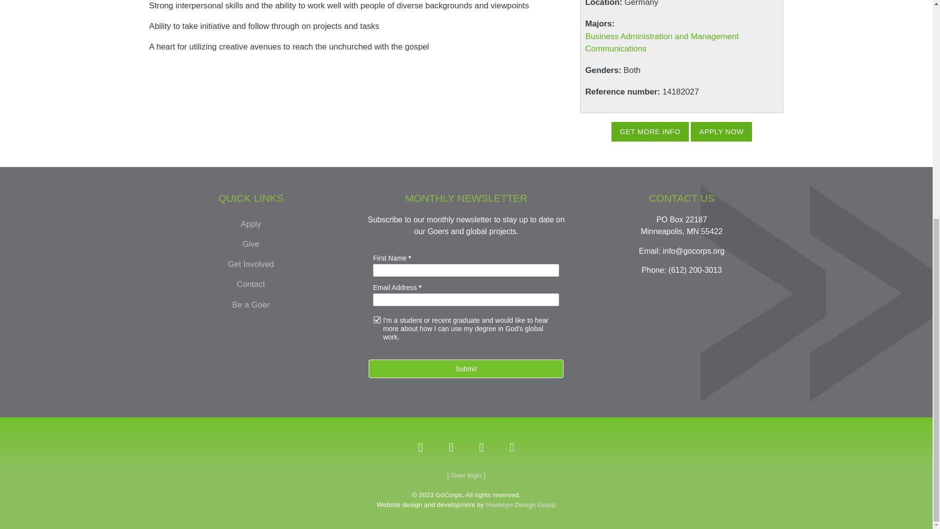 The image size is (940, 529). Describe the element at coordinates (251, 284) in the screenshot. I see `Contact` at that location.